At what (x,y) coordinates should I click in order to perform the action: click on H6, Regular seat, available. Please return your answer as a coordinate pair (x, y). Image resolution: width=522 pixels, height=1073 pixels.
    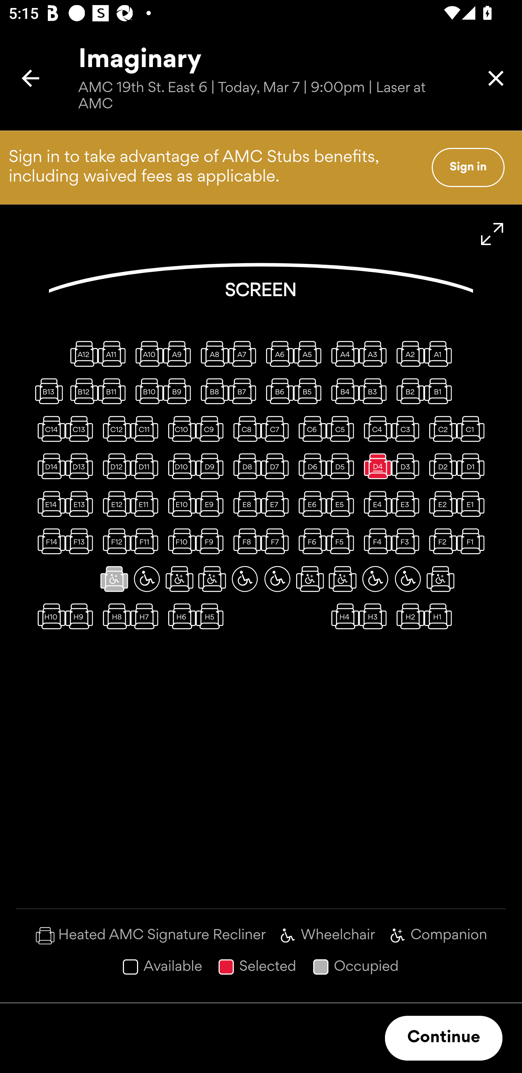
    Looking at the image, I should click on (179, 616).